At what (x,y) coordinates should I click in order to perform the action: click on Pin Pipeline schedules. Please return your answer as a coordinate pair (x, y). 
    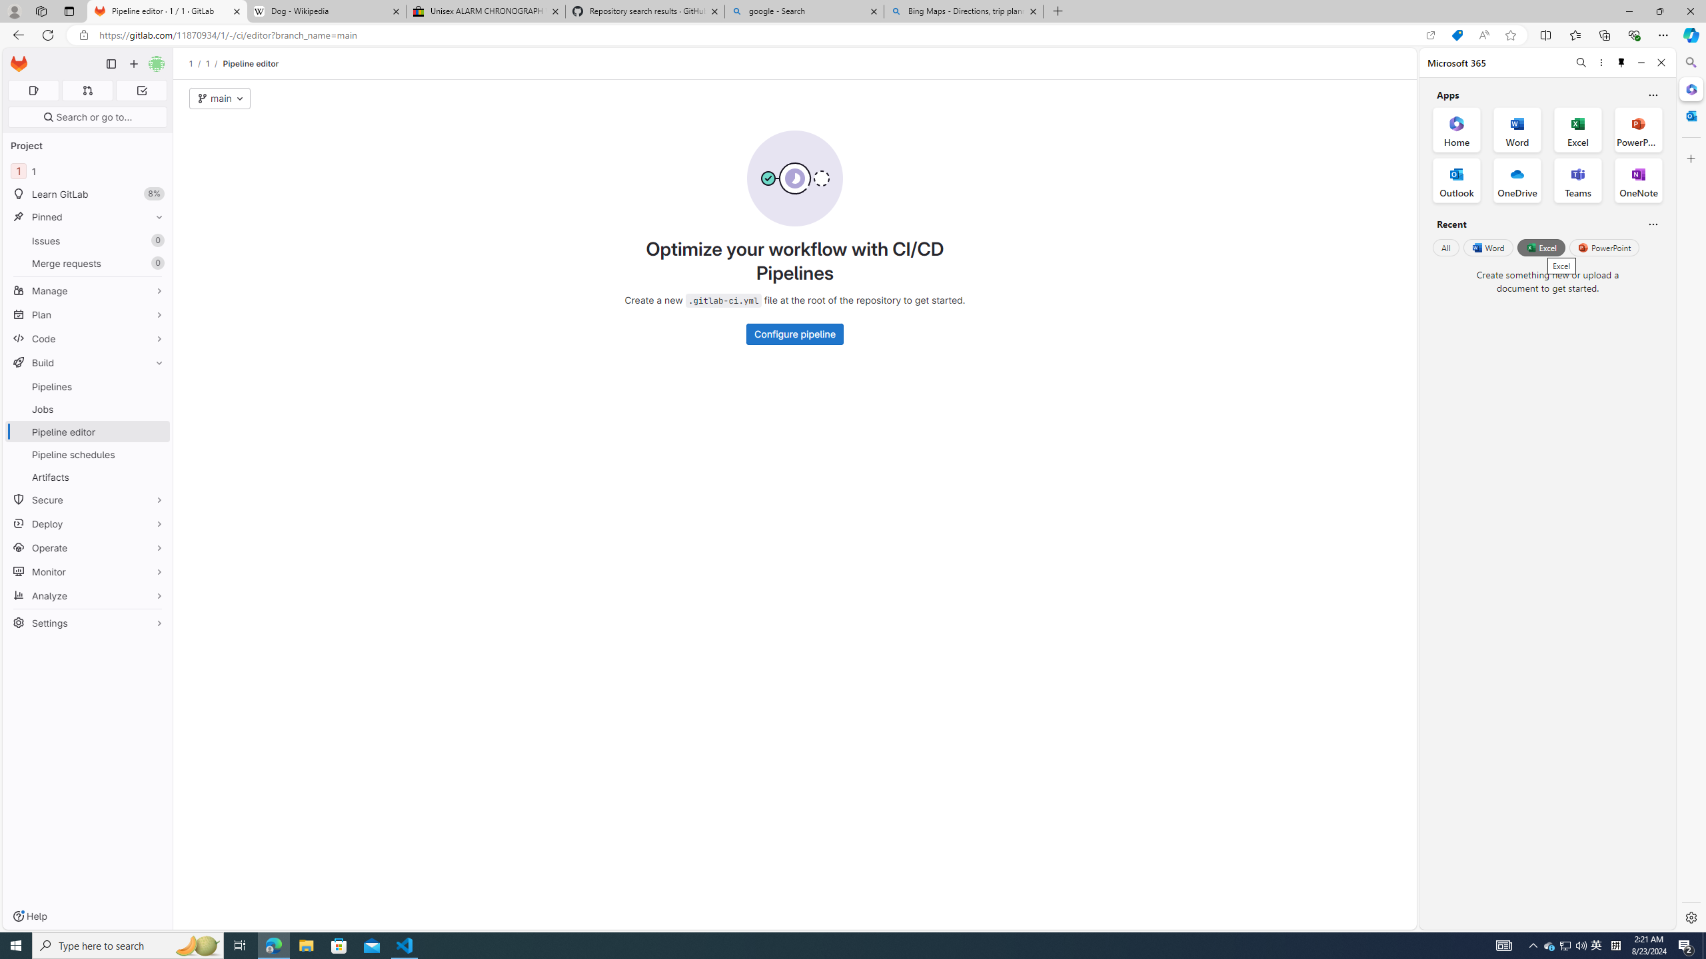
    Looking at the image, I should click on (156, 454).